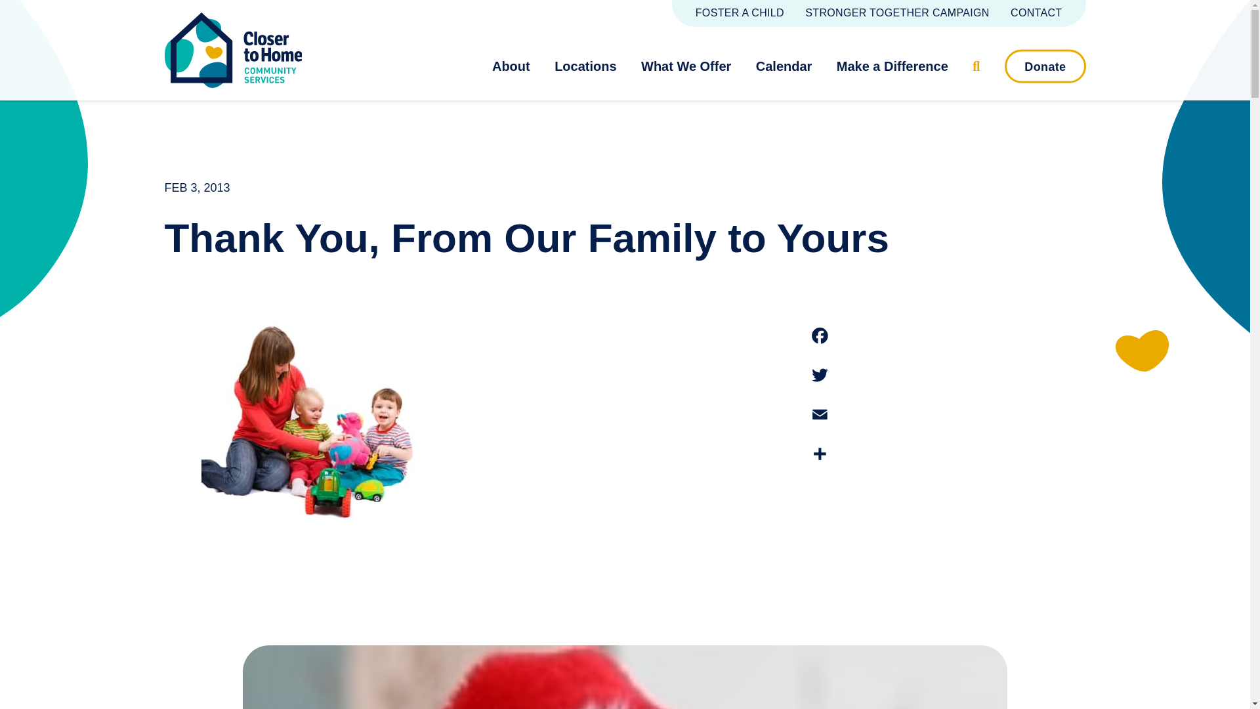  What do you see at coordinates (693, 66) in the screenshot?
I see `What We Offer` at bounding box center [693, 66].